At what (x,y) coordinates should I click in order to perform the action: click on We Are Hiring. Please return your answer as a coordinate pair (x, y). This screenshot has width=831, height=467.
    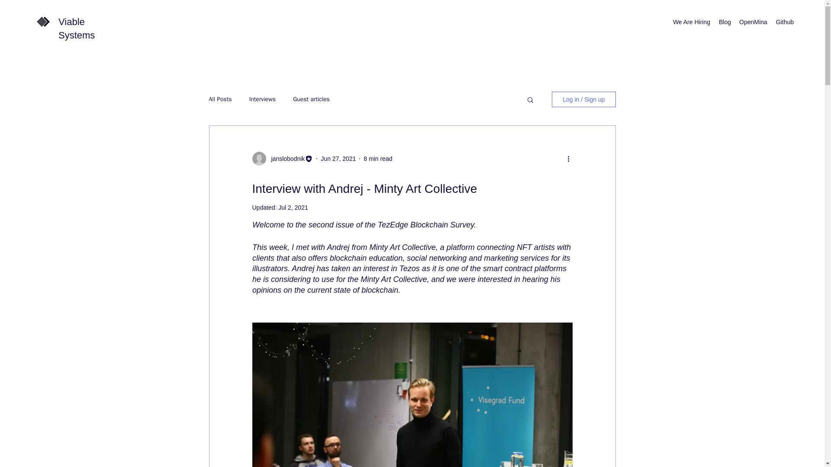
    Looking at the image, I should click on (691, 22).